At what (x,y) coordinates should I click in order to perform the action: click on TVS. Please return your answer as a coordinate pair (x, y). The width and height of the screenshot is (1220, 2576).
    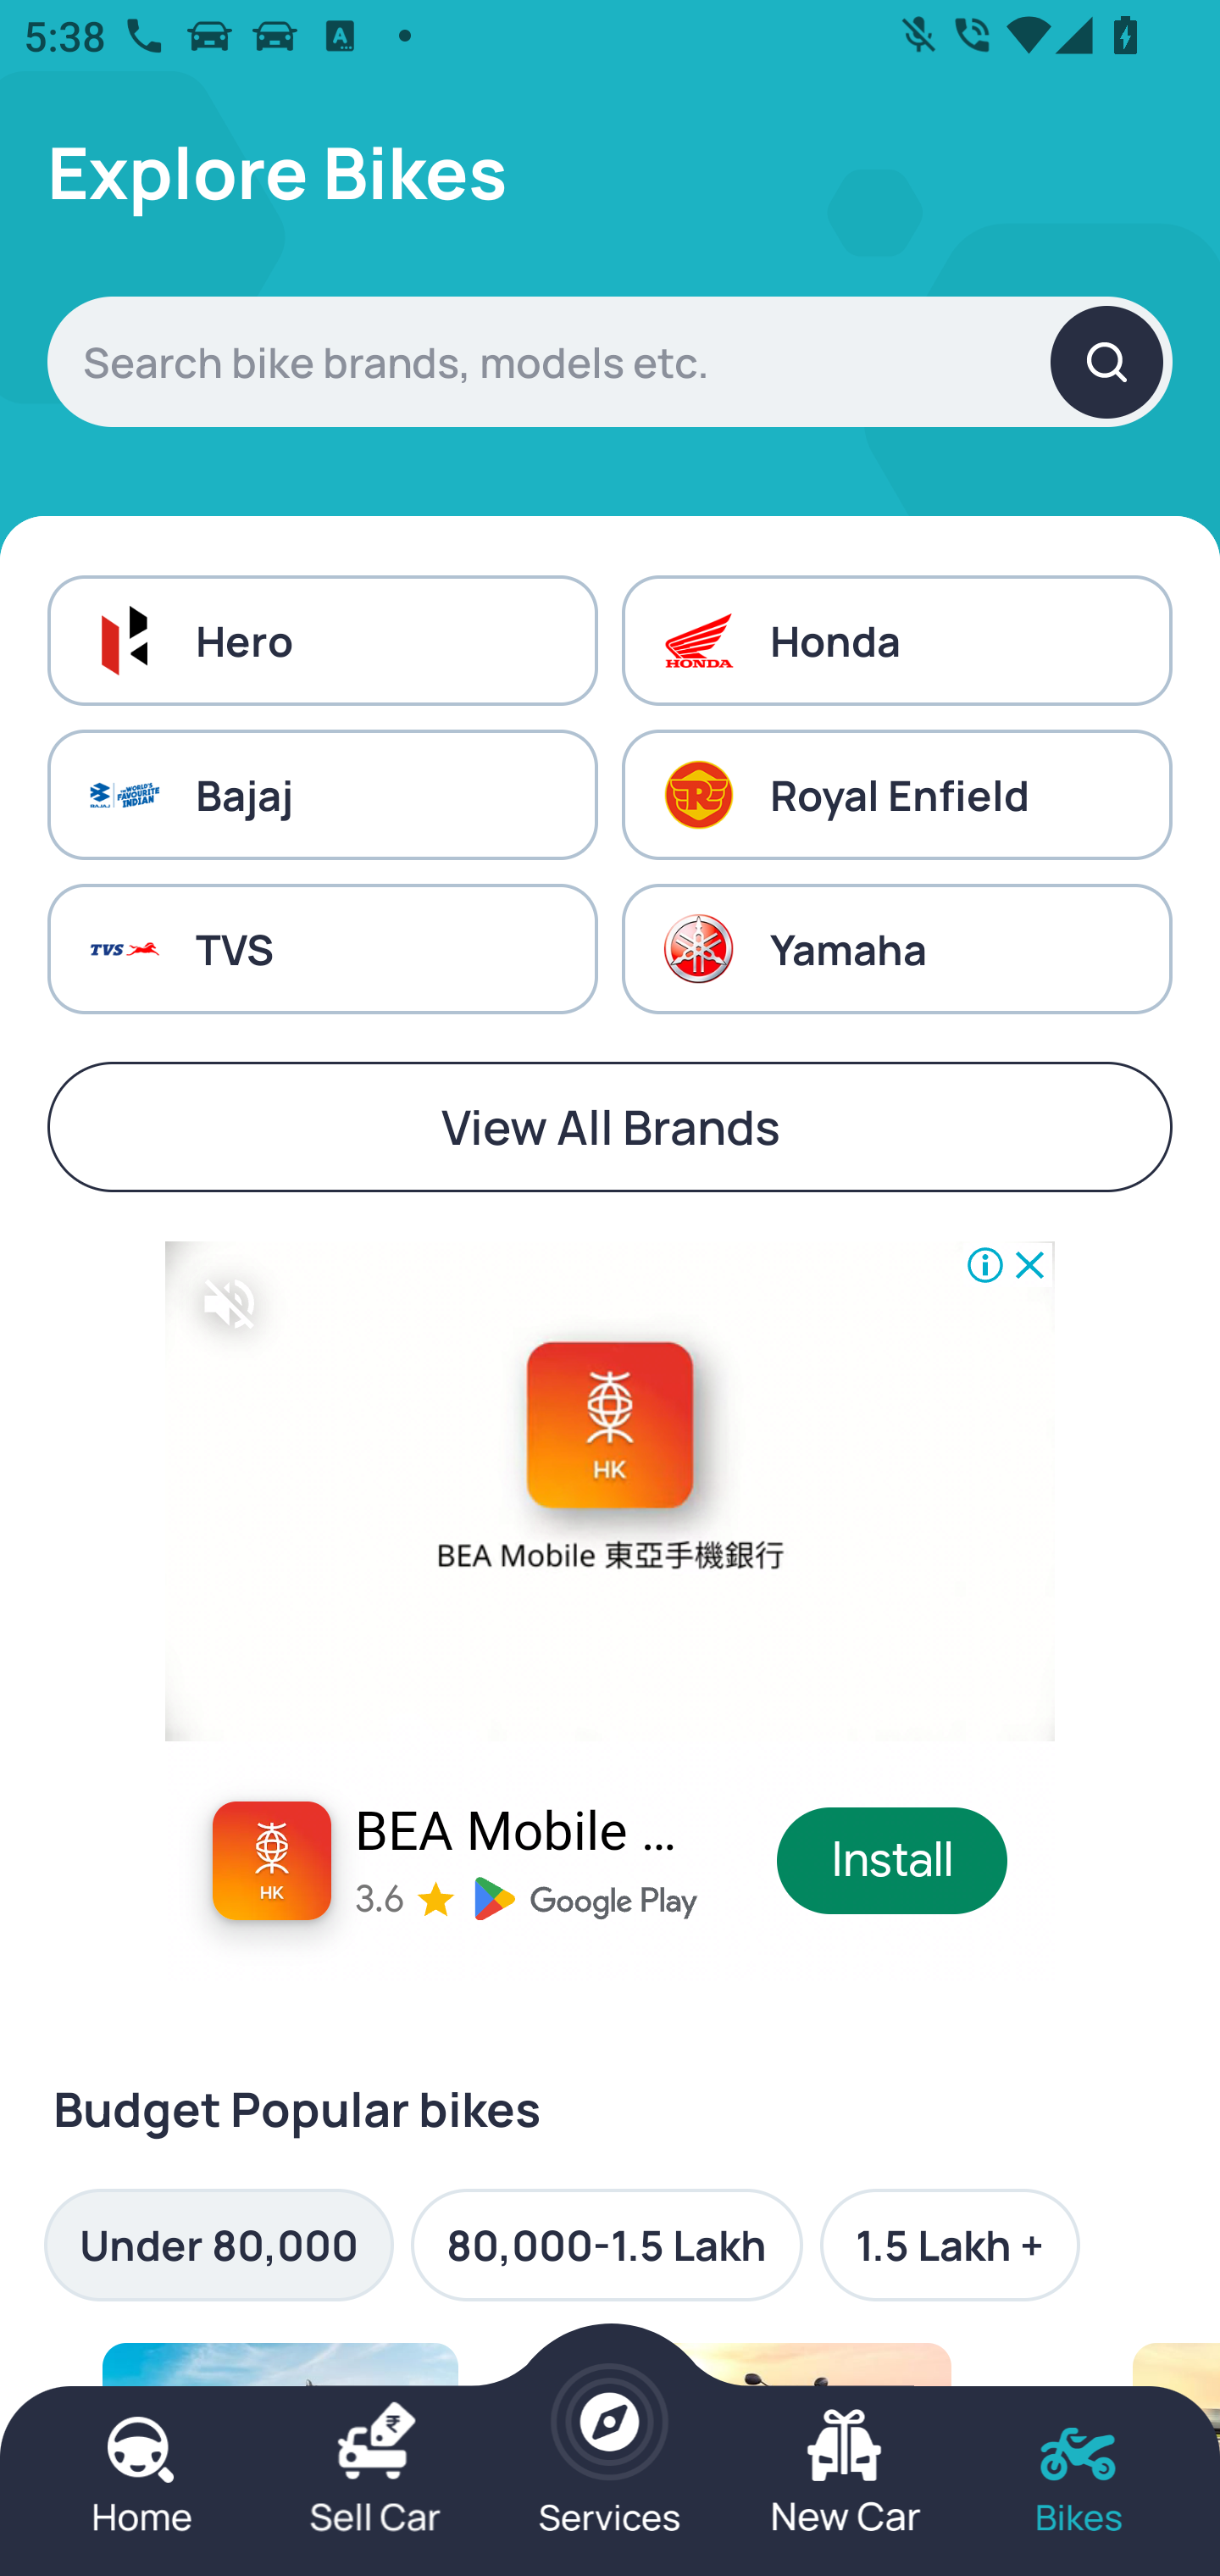
    Looking at the image, I should click on (322, 949).